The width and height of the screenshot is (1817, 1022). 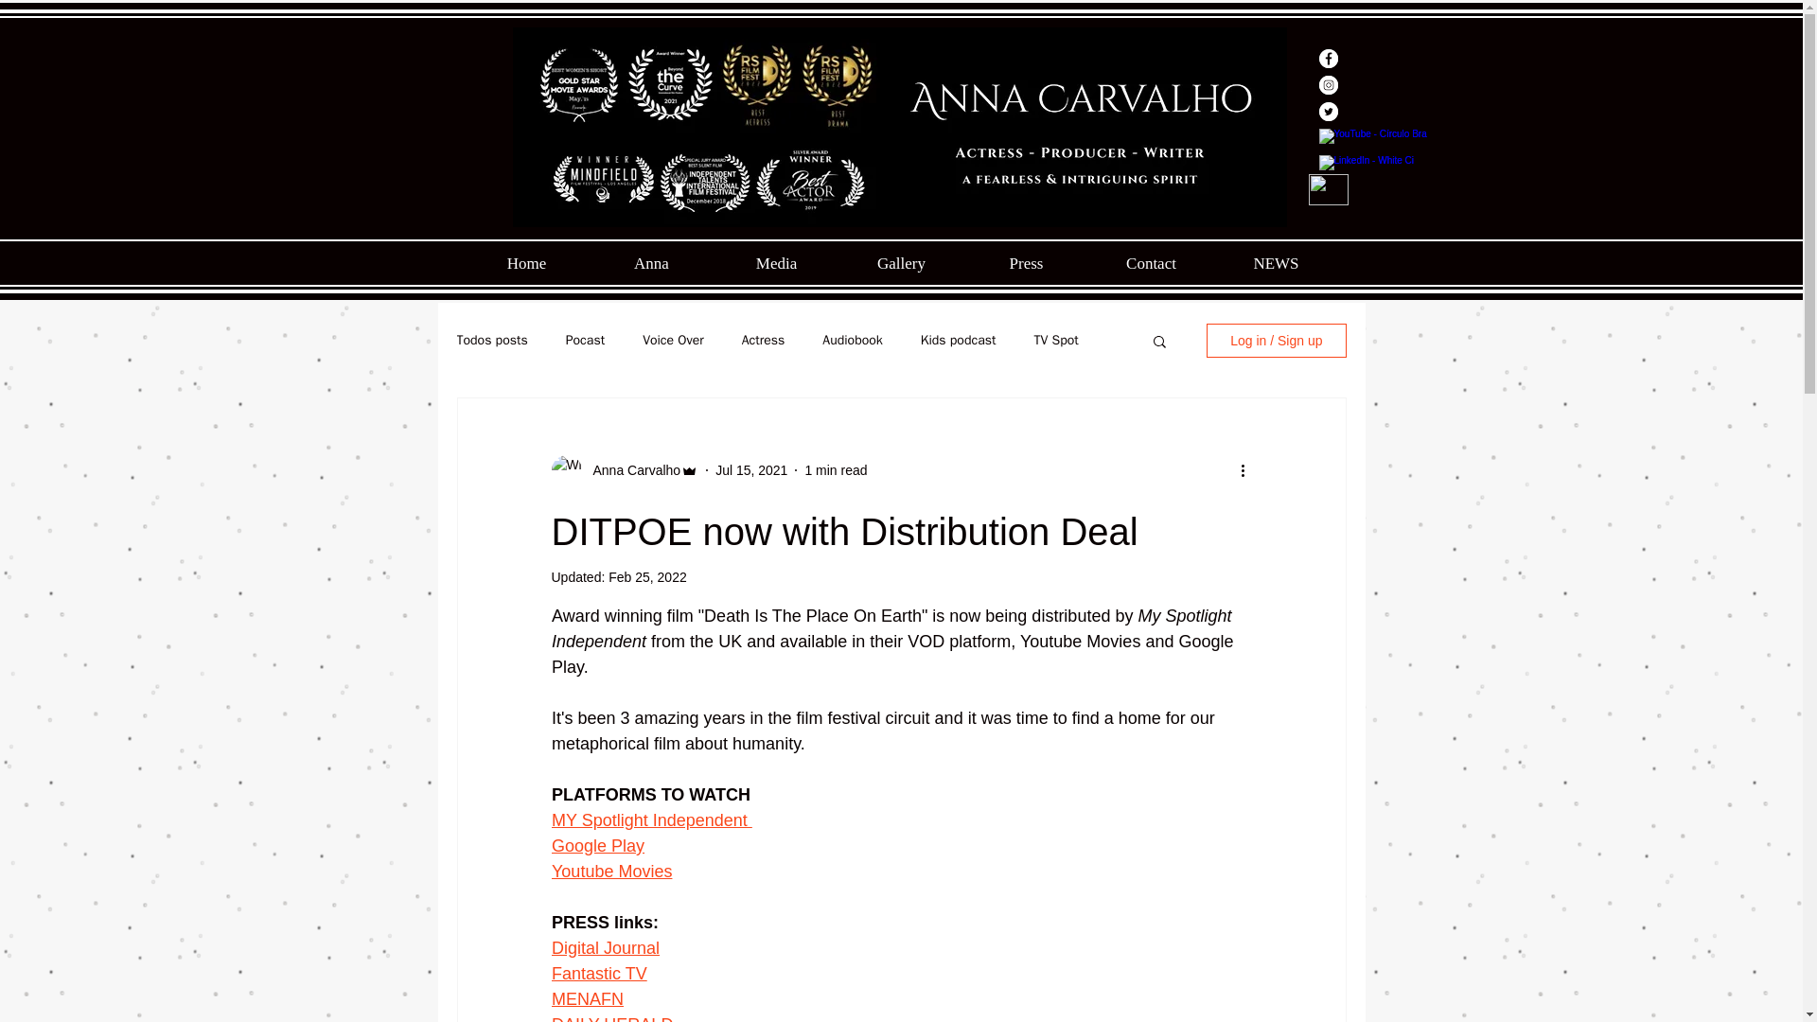 What do you see at coordinates (1026, 263) in the screenshot?
I see `Press` at bounding box center [1026, 263].